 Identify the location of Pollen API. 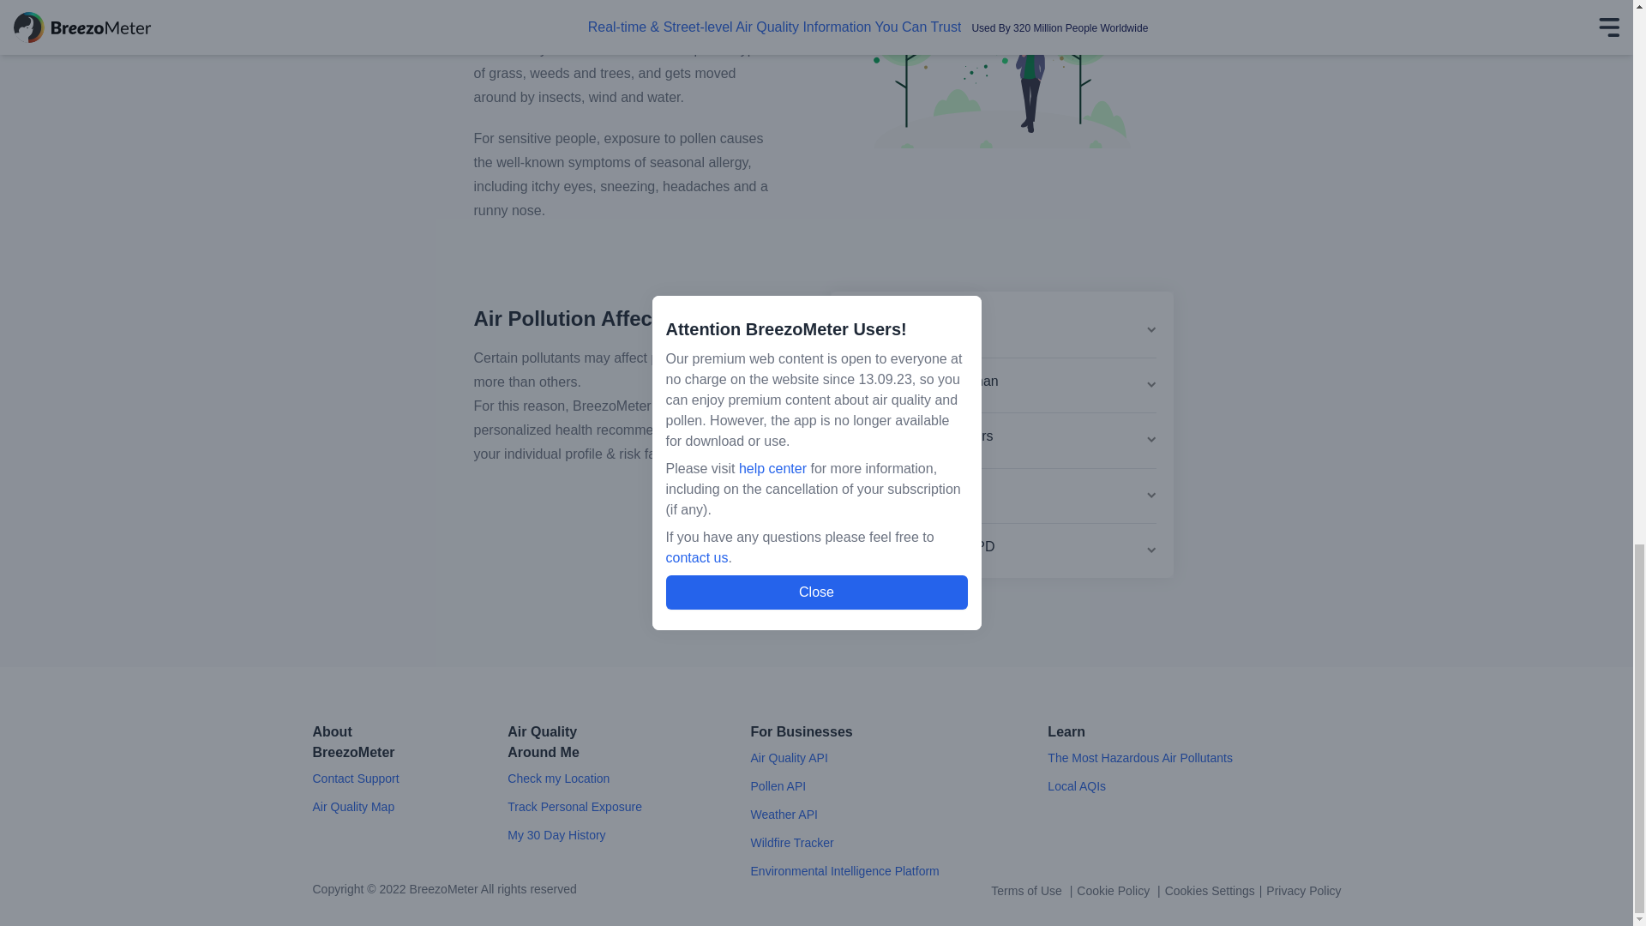
(778, 785).